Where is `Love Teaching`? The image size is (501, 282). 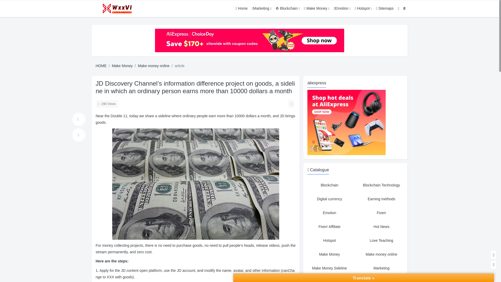 Love Teaching is located at coordinates (381, 240).